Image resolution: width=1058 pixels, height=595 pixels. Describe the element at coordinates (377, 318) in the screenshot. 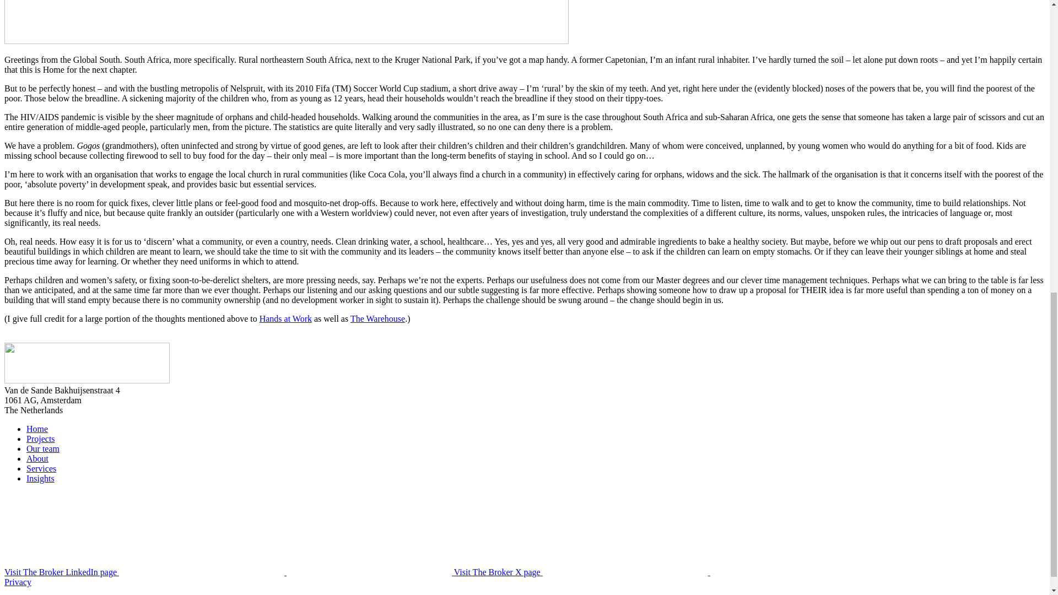

I see `The Warehouse` at that location.